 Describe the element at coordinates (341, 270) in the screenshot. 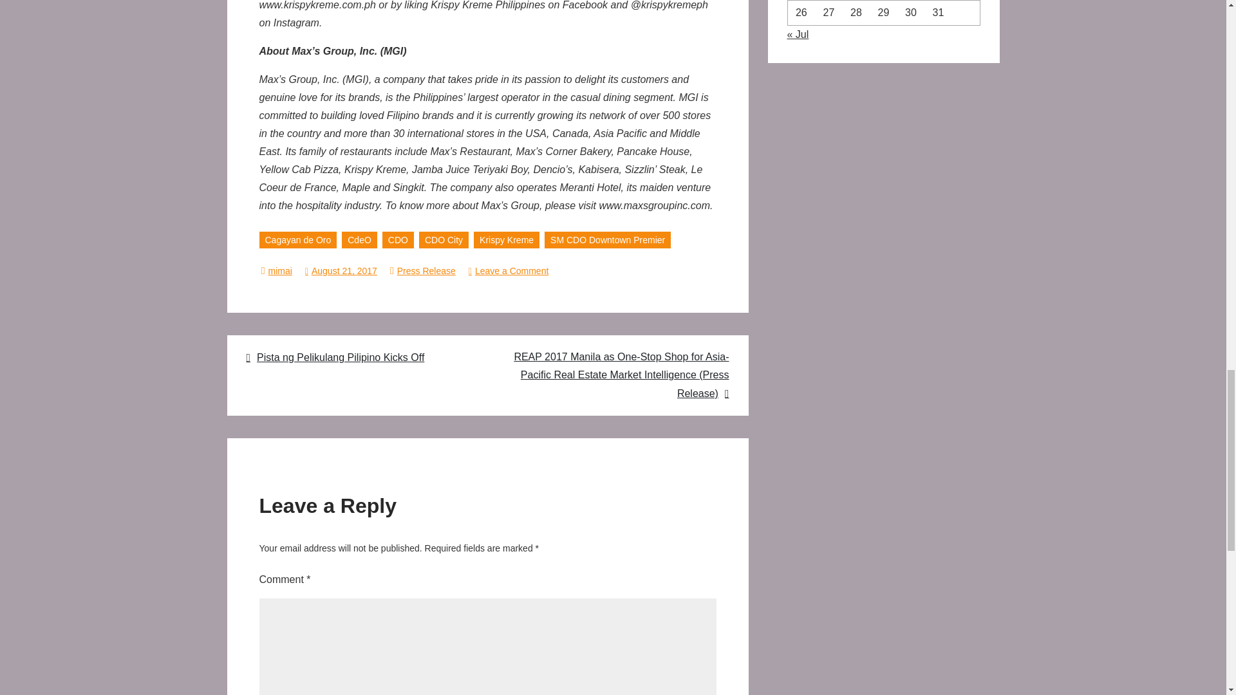

I see `August 21, 2017` at that location.